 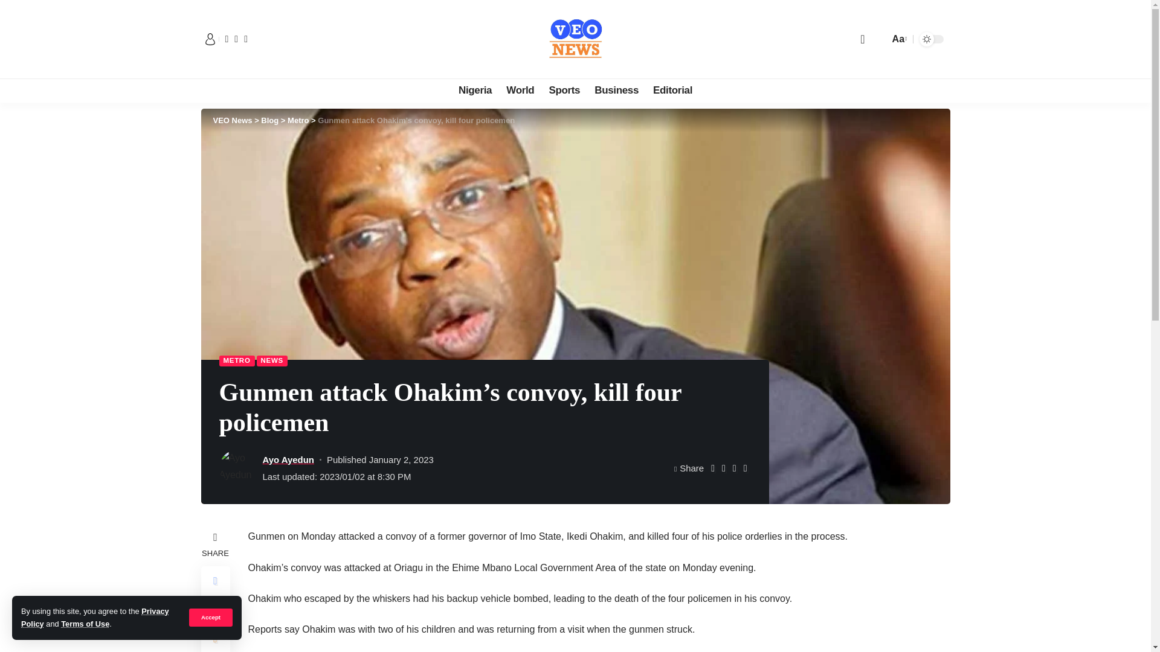 I want to click on VEO News, so click(x=575, y=39).